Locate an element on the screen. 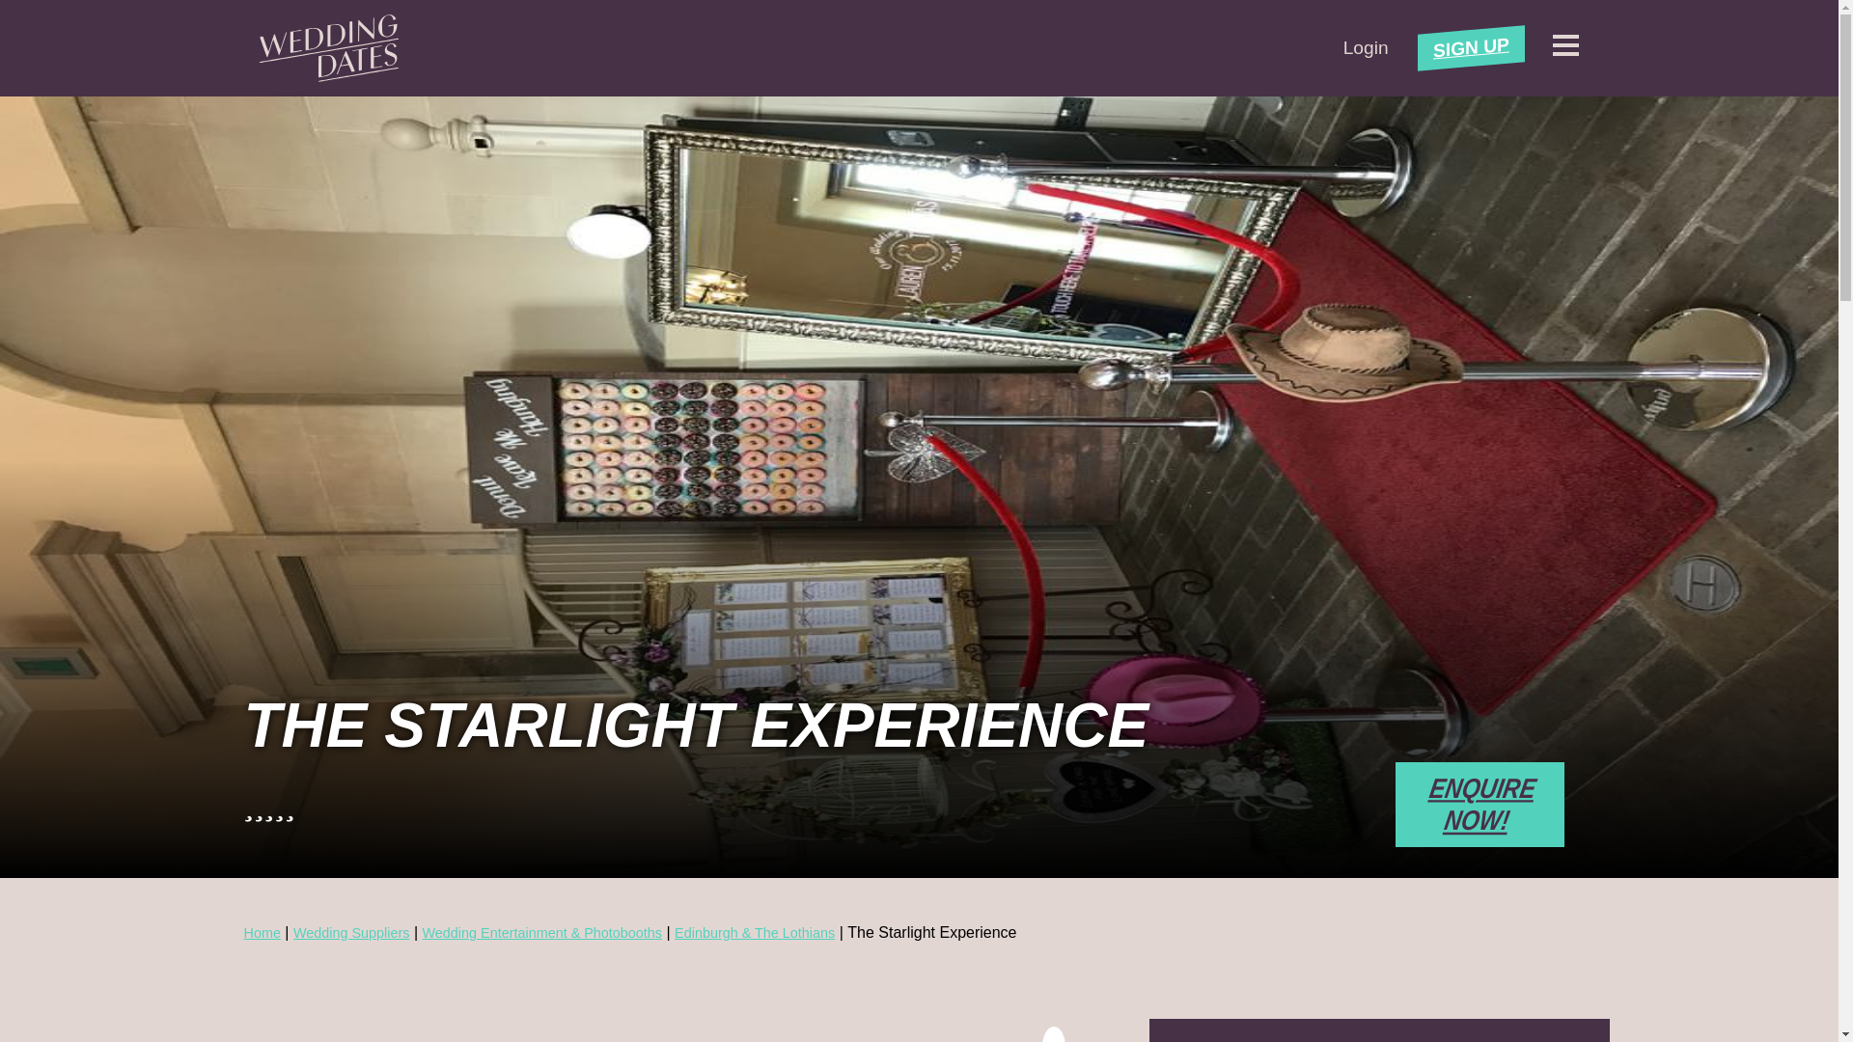  SIGN UP is located at coordinates (1471, 42).